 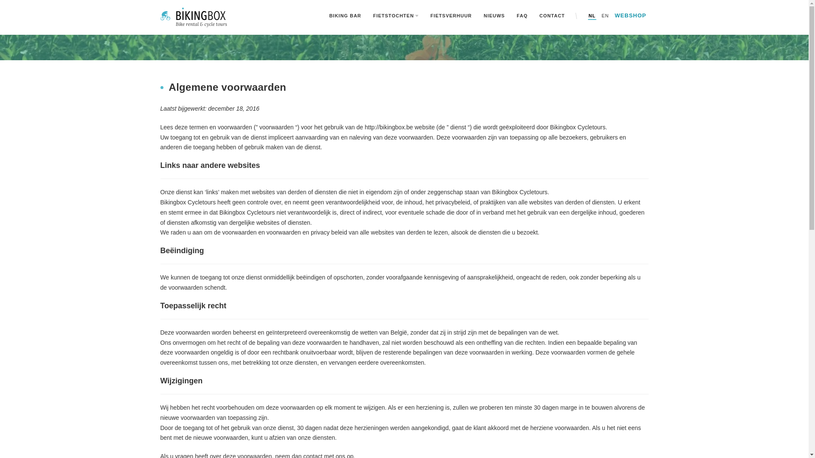 What do you see at coordinates (346, 16) in the screenshot?
I see `BIKING BAR` at bounding box center [346, 16].